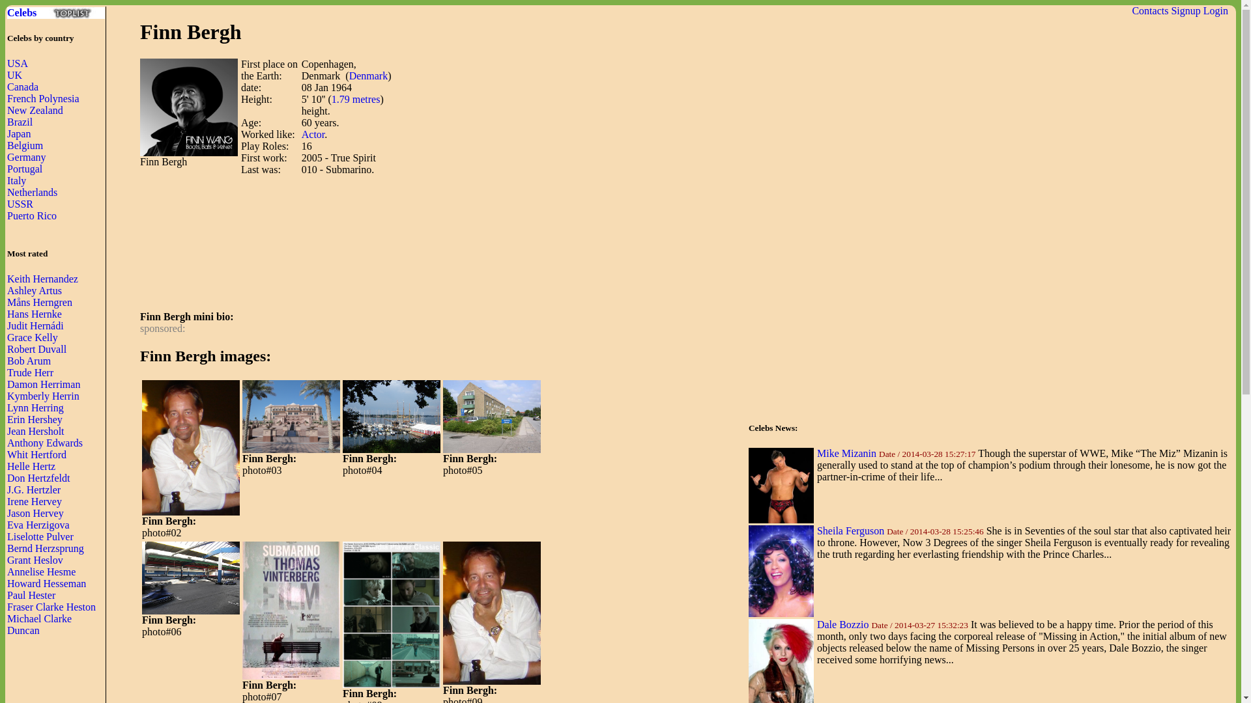 The image size is (1251, 703). Describe the element at coordinates (20, 122) in the screenshot. I see `Brazil` at that location.